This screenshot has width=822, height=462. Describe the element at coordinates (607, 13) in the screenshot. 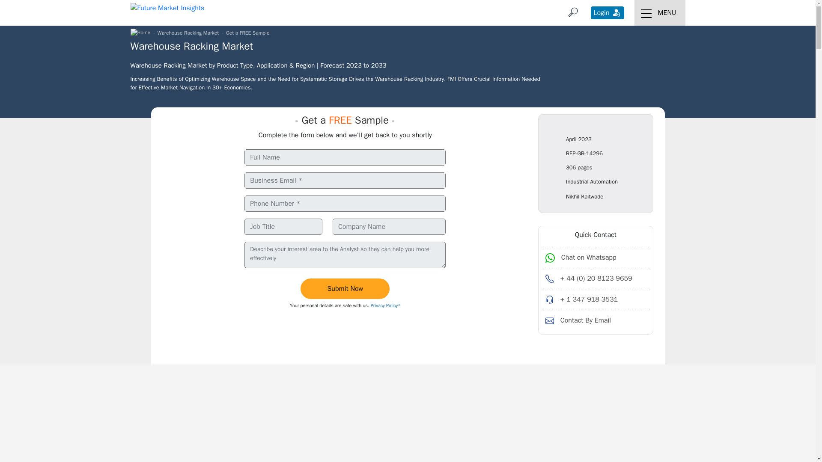

I see `Login` at that location.